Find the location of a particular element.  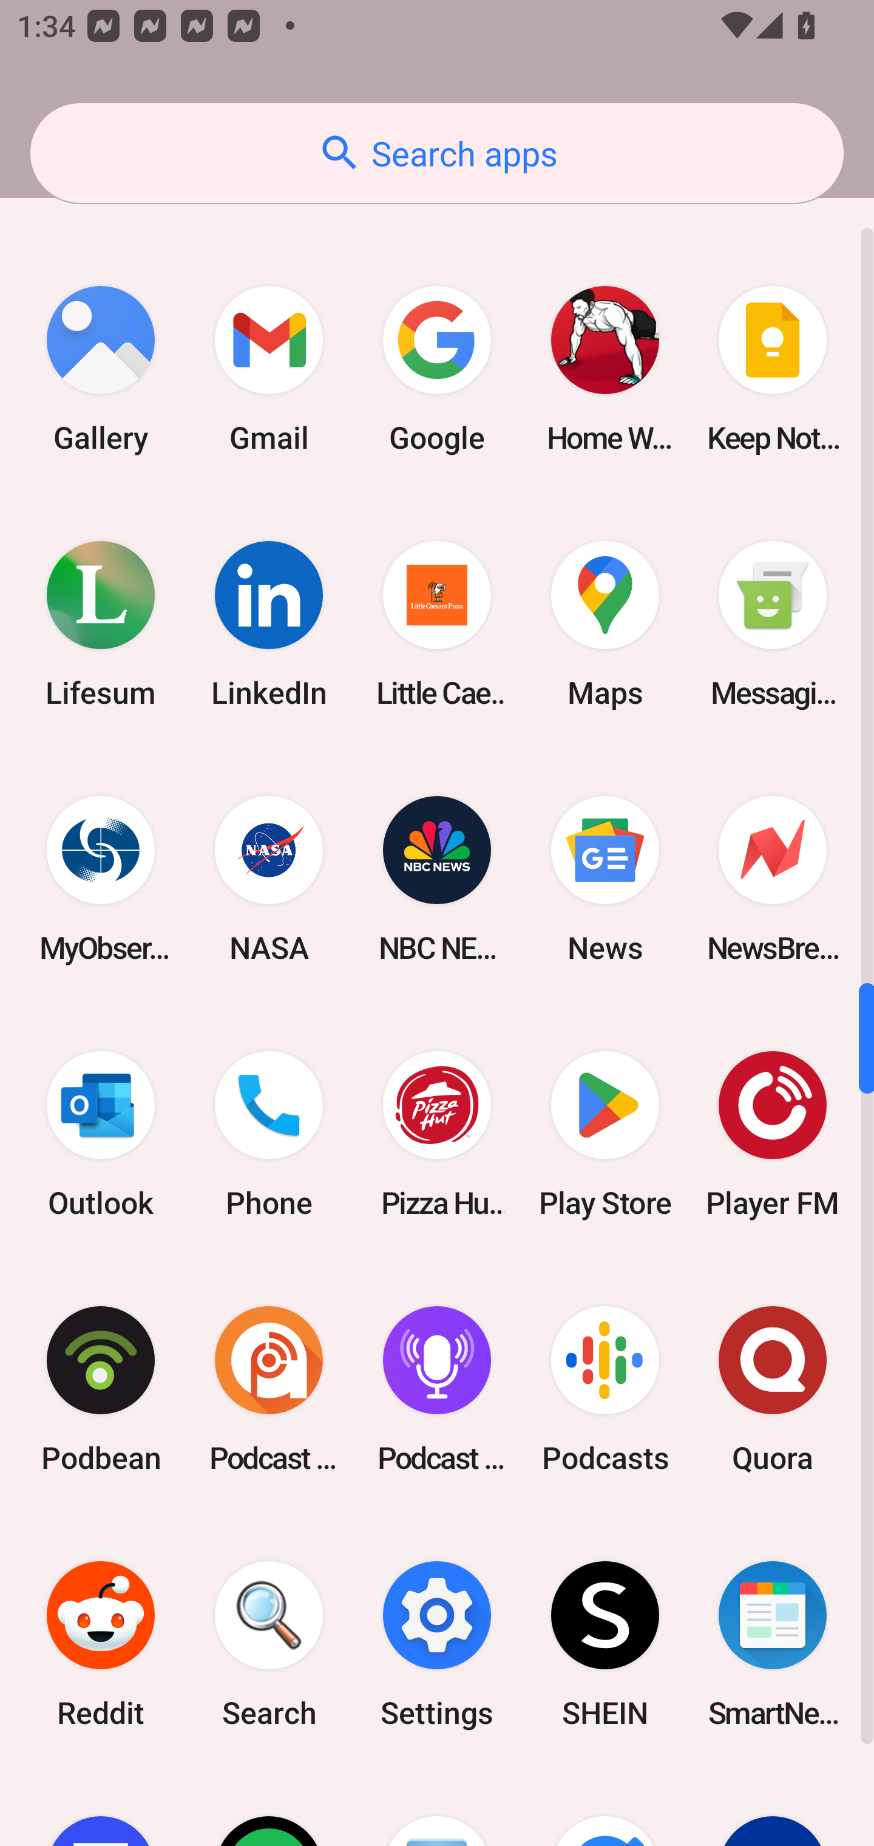

Messaging is located at coordinates (773, 624).